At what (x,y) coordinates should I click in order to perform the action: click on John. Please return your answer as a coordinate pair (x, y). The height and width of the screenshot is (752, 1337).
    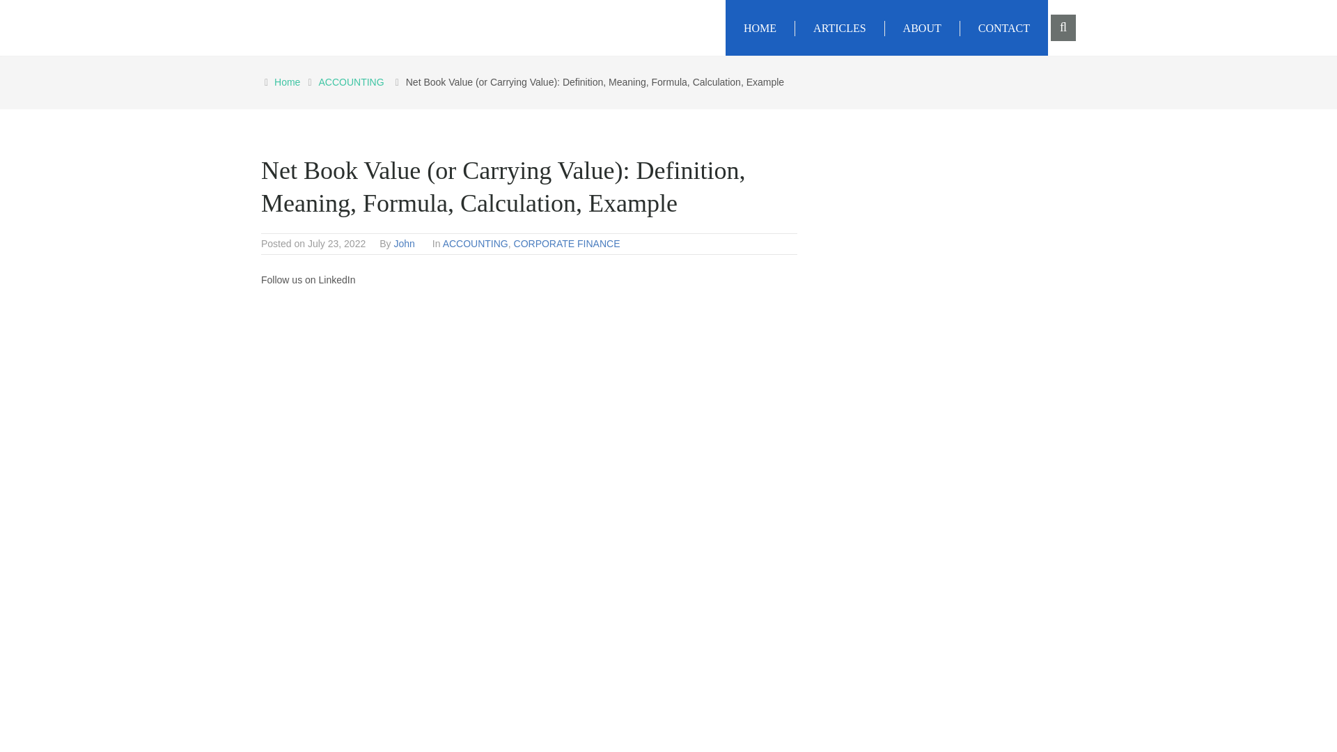
    Looking at the image, I should click on (404, 244).